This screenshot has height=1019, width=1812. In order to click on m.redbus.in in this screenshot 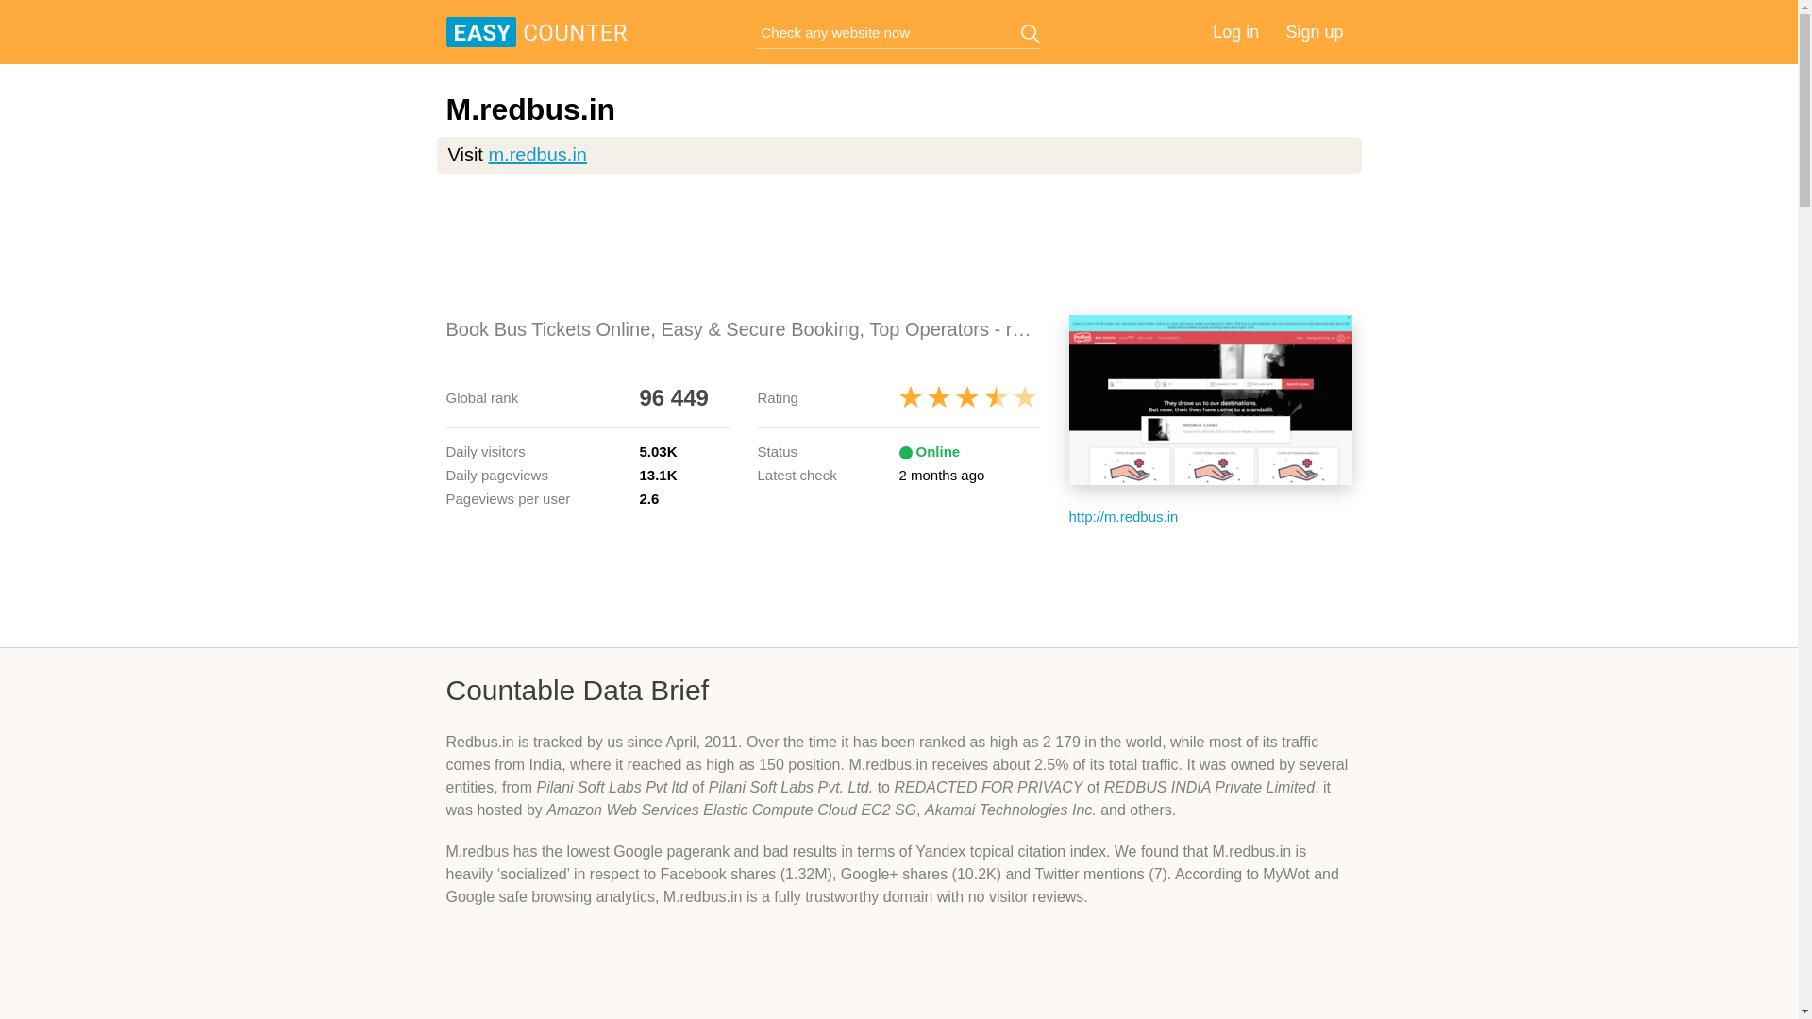, I will do `click(537, 155)`.